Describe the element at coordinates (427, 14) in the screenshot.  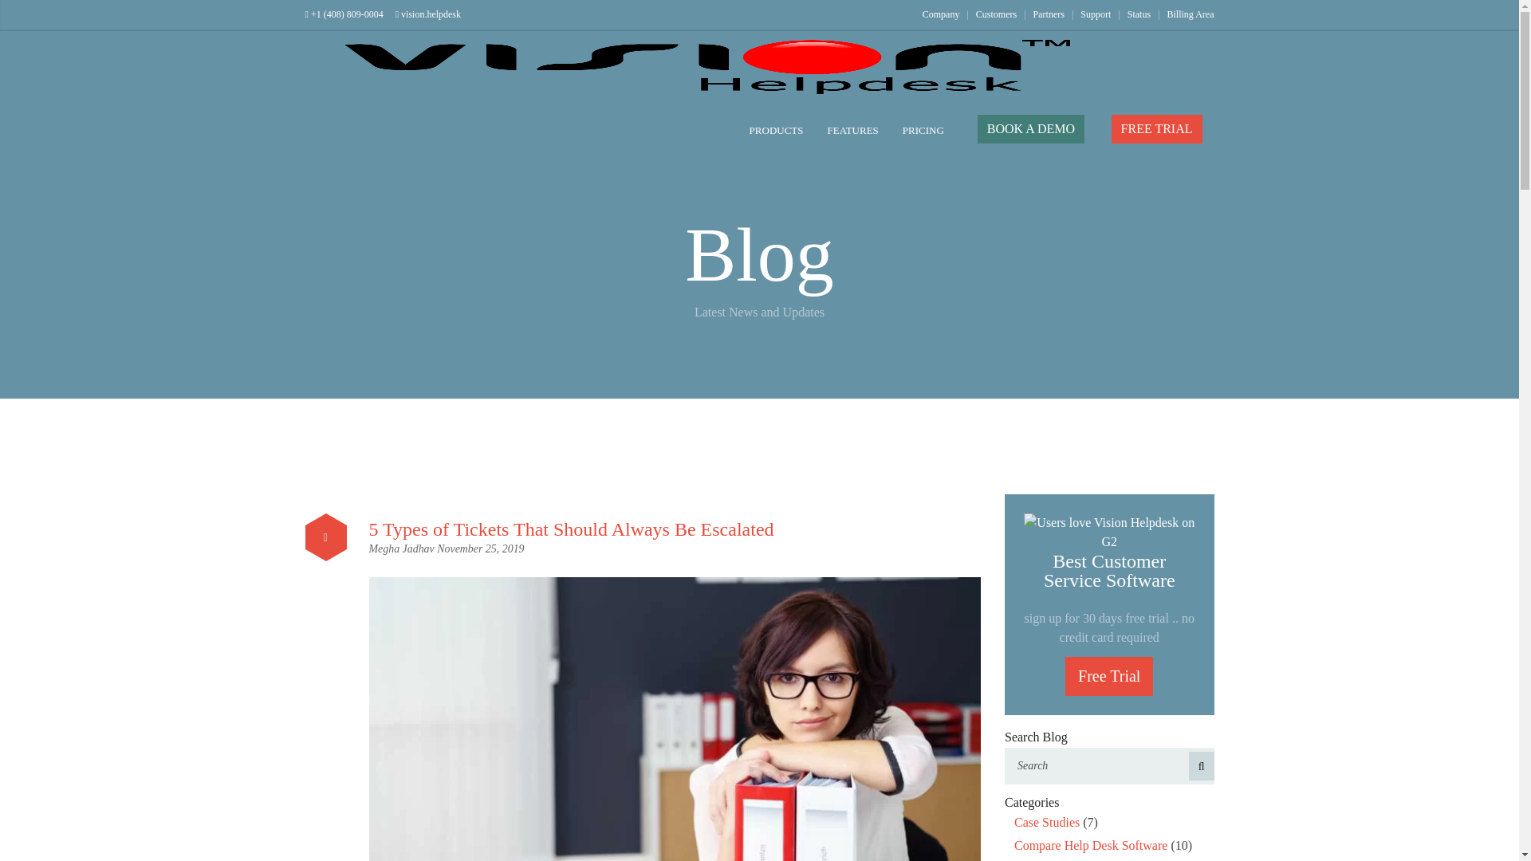
I see `vision.helpdesk` at that location.